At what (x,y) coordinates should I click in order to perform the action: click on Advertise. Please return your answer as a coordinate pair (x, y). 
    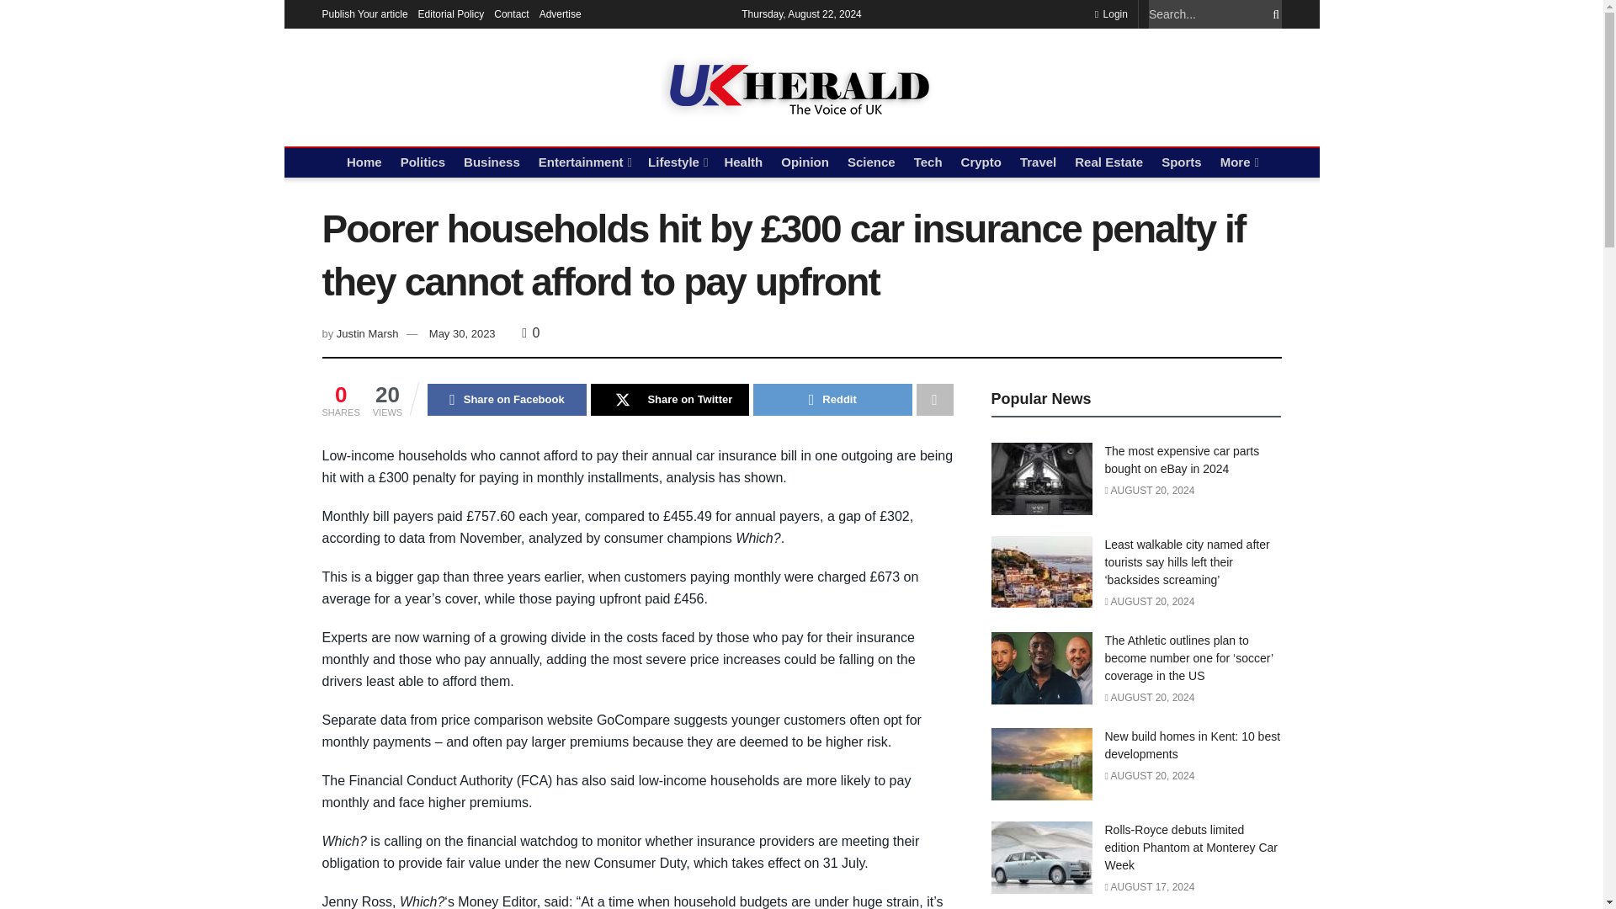
    Looking at the image, I should click on (561, 13).